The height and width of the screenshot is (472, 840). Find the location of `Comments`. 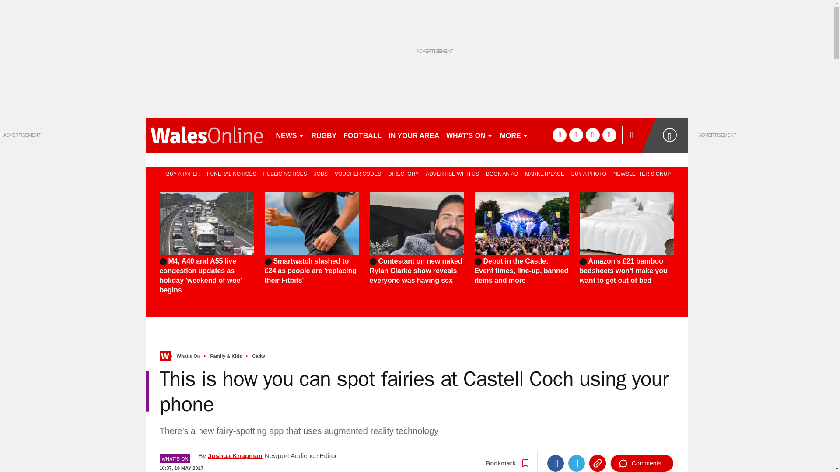

Comments is located at coordinates (642, 463).